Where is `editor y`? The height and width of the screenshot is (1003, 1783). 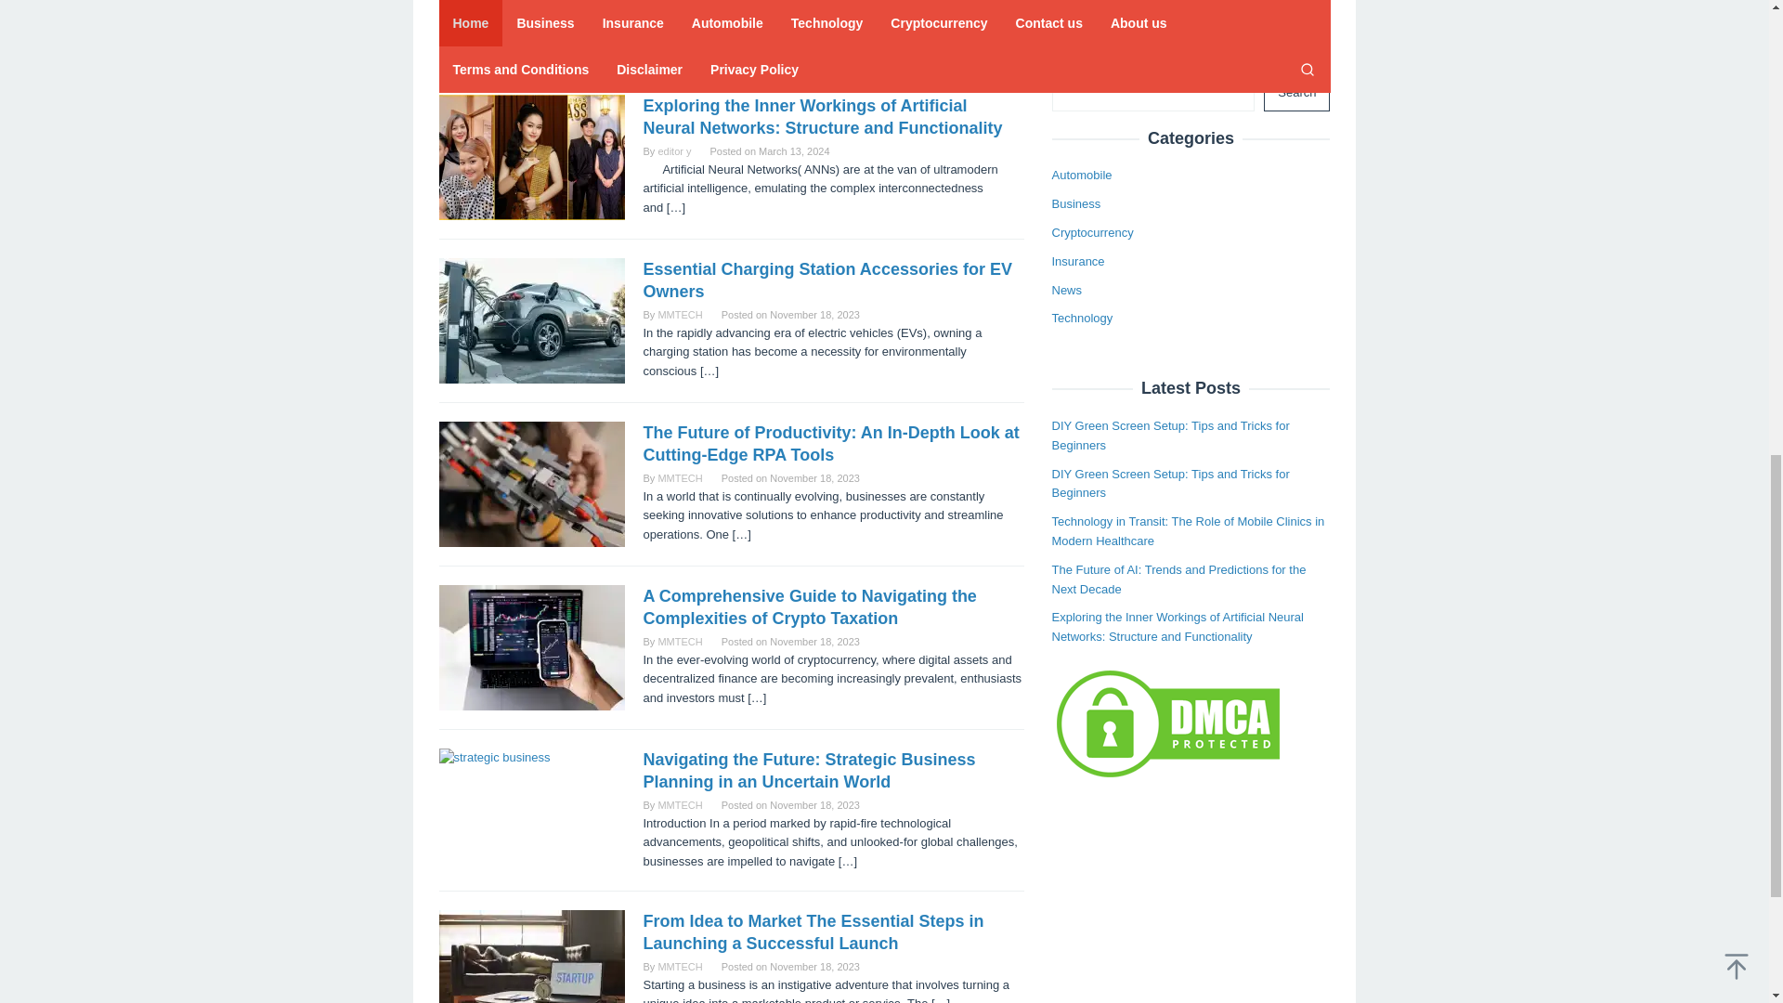
editor y is located at coordinates (674, 150).